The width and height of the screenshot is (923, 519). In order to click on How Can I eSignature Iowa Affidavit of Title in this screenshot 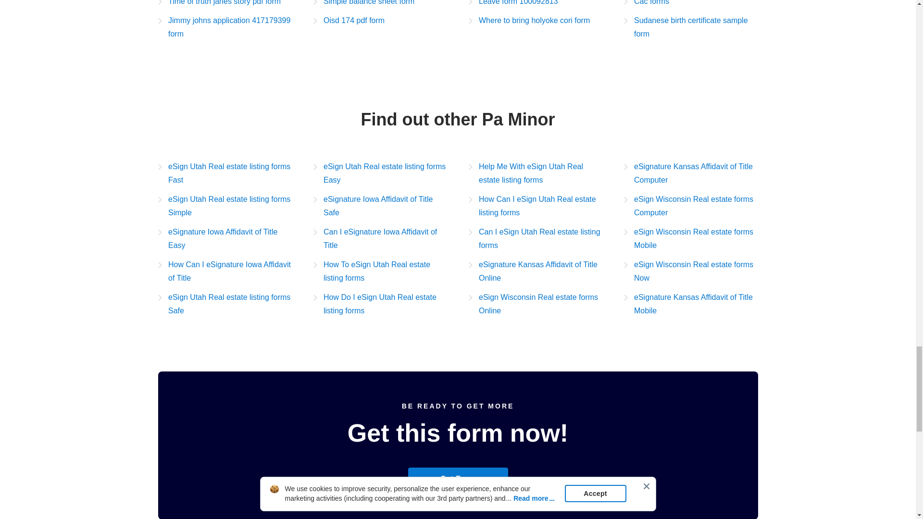, I will do `click(225, 271)`.